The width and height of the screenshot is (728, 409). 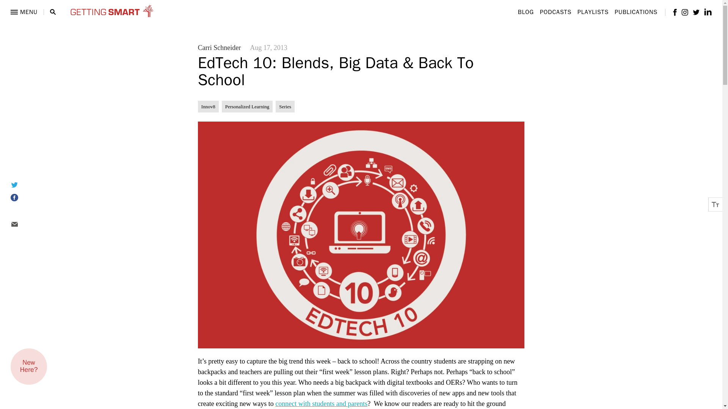 What do you see at coordinates (24, 12) in the screenshot?
I see `MENU` at bounding box center [24, 12].